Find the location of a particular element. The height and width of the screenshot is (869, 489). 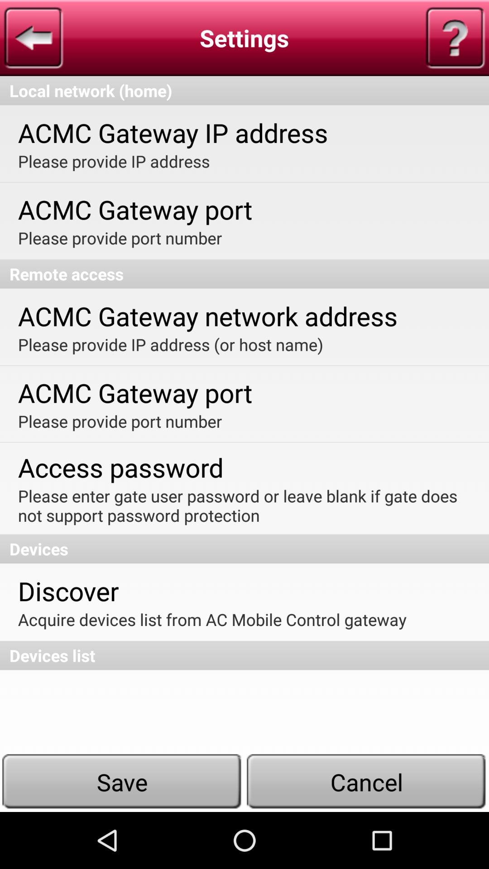

click on the button which is left side of the cancel is located at coordinates (122, 782).